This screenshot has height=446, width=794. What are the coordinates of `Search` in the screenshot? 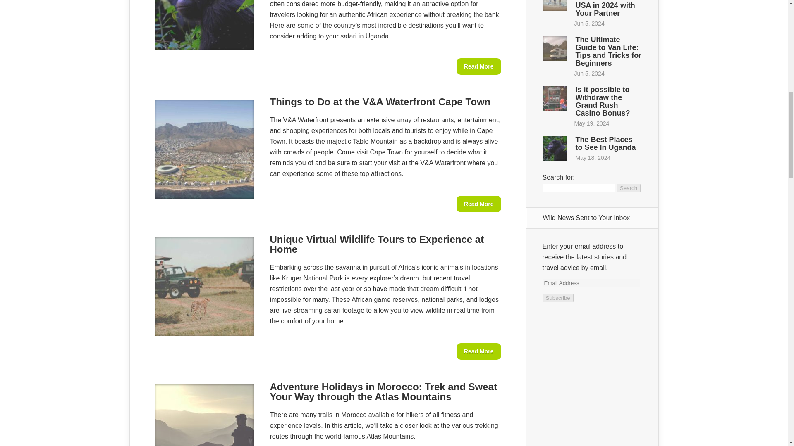 It's located at (629, 187).